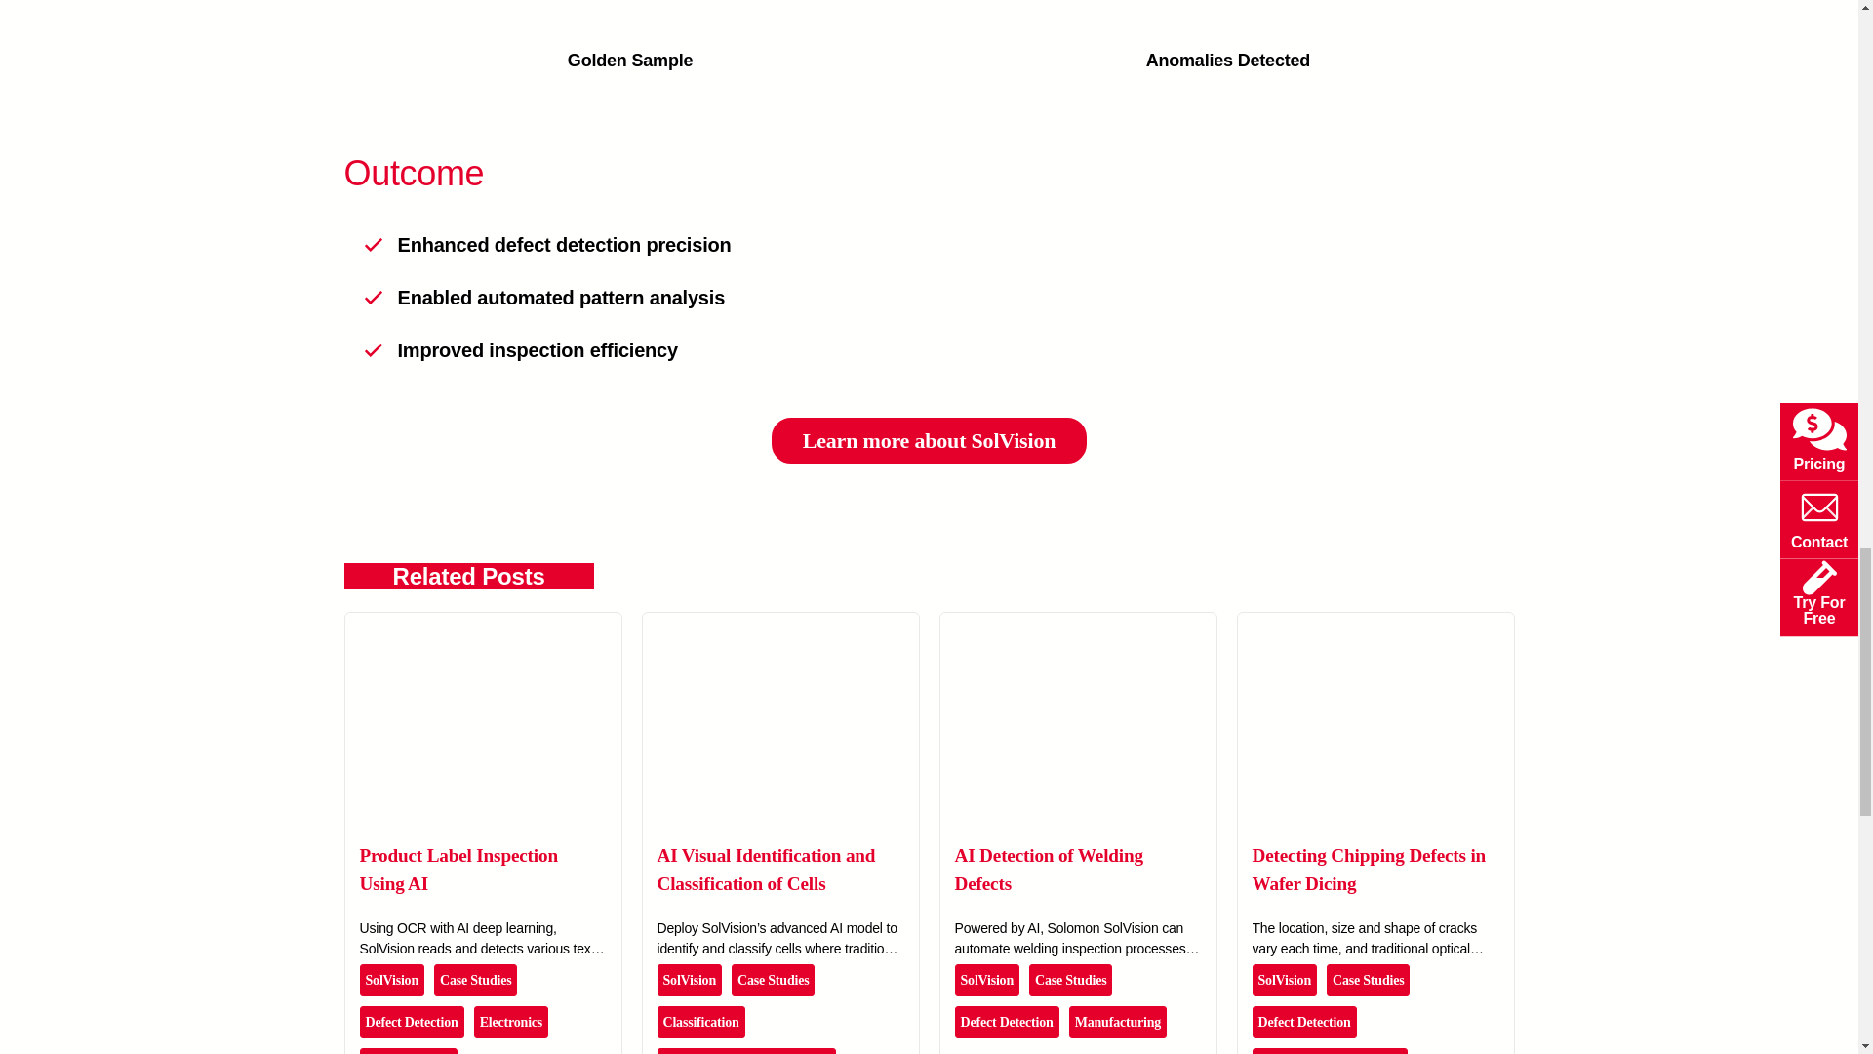  What do you see at coordinates (930, 440) in the screenshot?
I see `Learn more about SolVision` at bounding box center [930, 440].